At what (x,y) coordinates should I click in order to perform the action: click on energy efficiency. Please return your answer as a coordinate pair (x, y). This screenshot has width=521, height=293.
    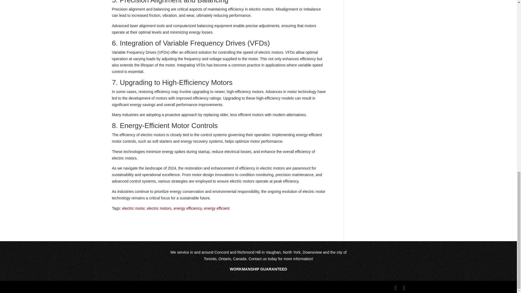
    Looking at the image, I should click on (188, 208).